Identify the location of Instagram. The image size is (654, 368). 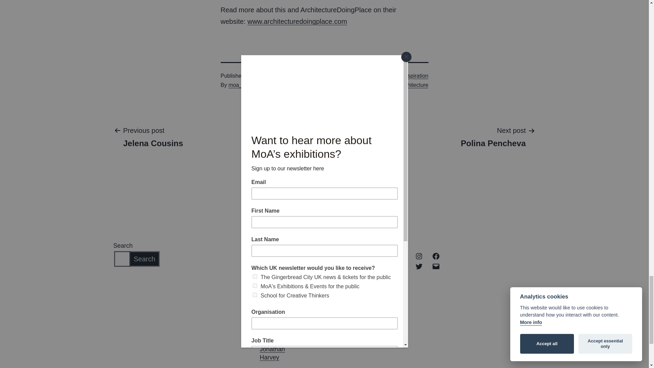
(493, 137).